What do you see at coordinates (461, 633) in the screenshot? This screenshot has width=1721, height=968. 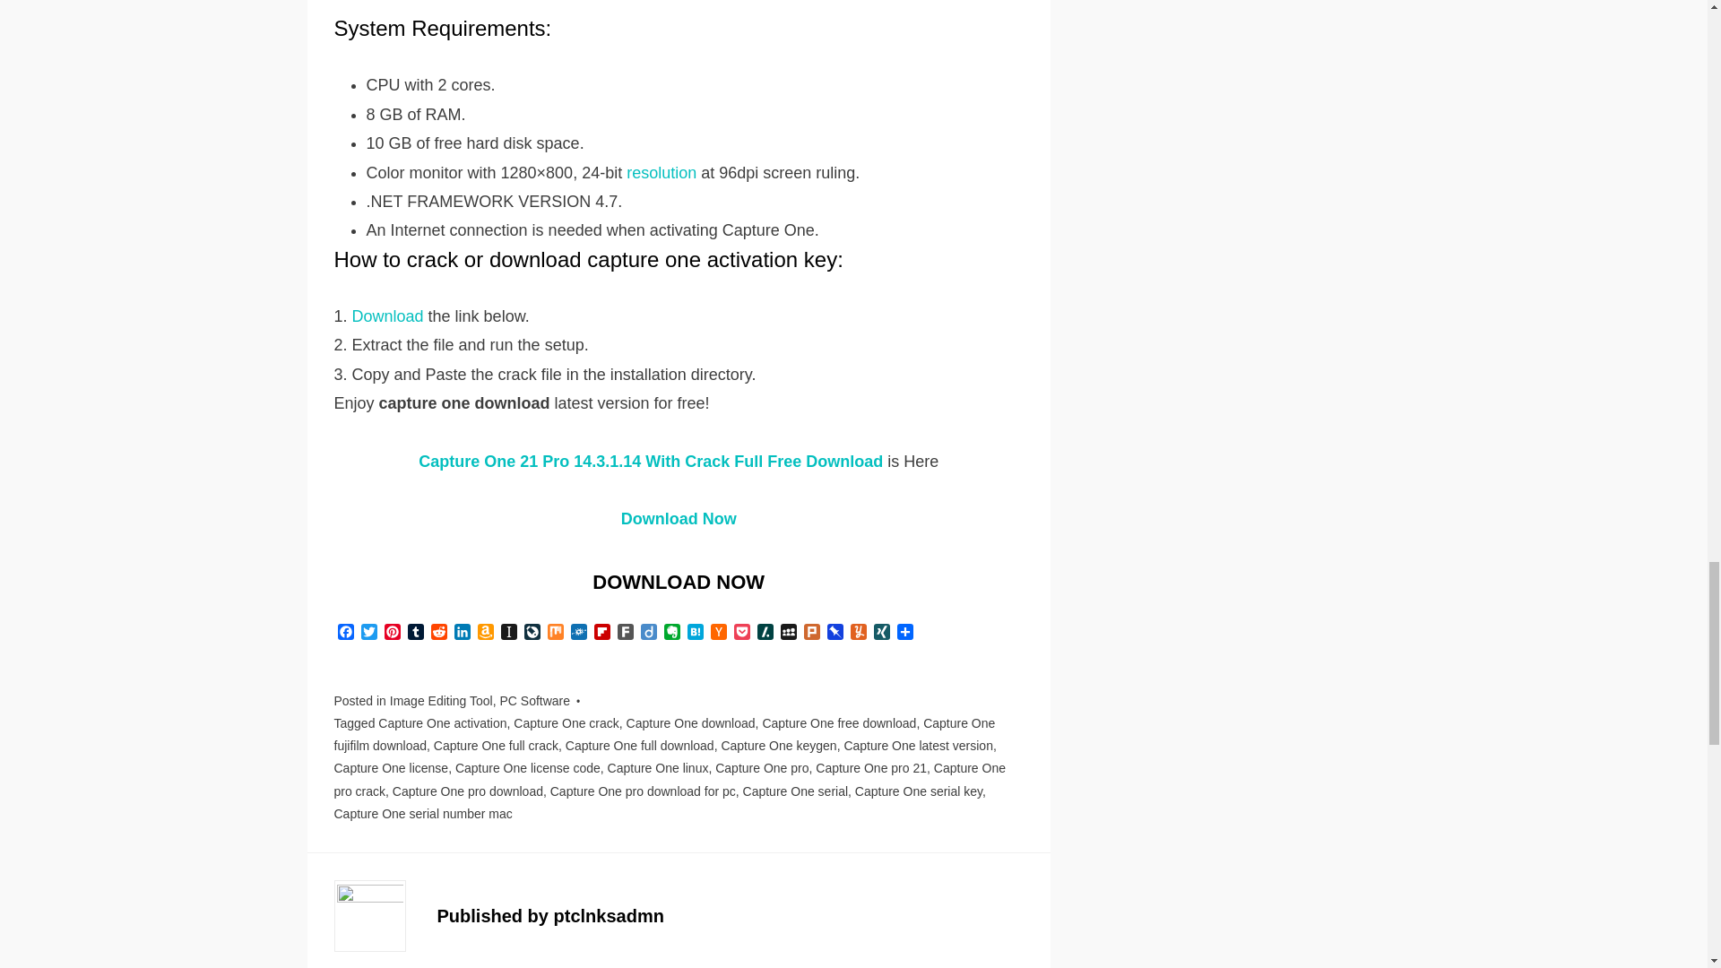 I see `LinkedIn` at bounding box center [461, 633].